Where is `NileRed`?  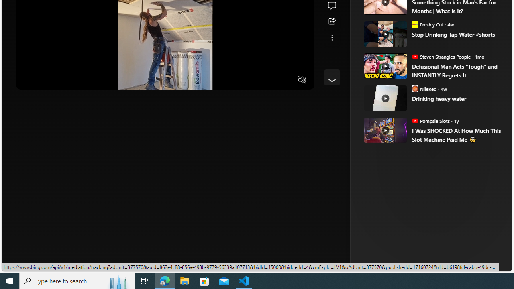 NileRed is located at coordinates (415, 88).